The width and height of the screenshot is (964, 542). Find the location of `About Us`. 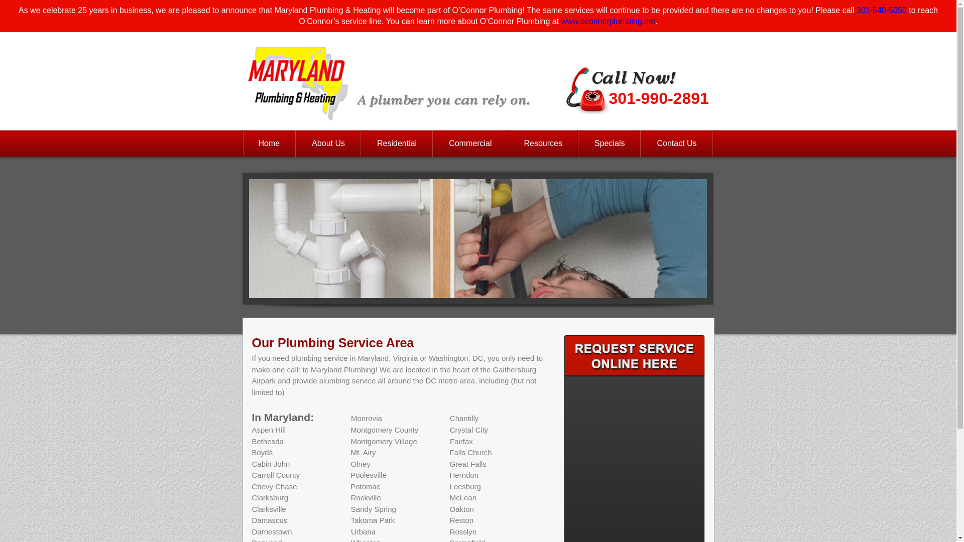

About Us is located at coordinates (328, 144).